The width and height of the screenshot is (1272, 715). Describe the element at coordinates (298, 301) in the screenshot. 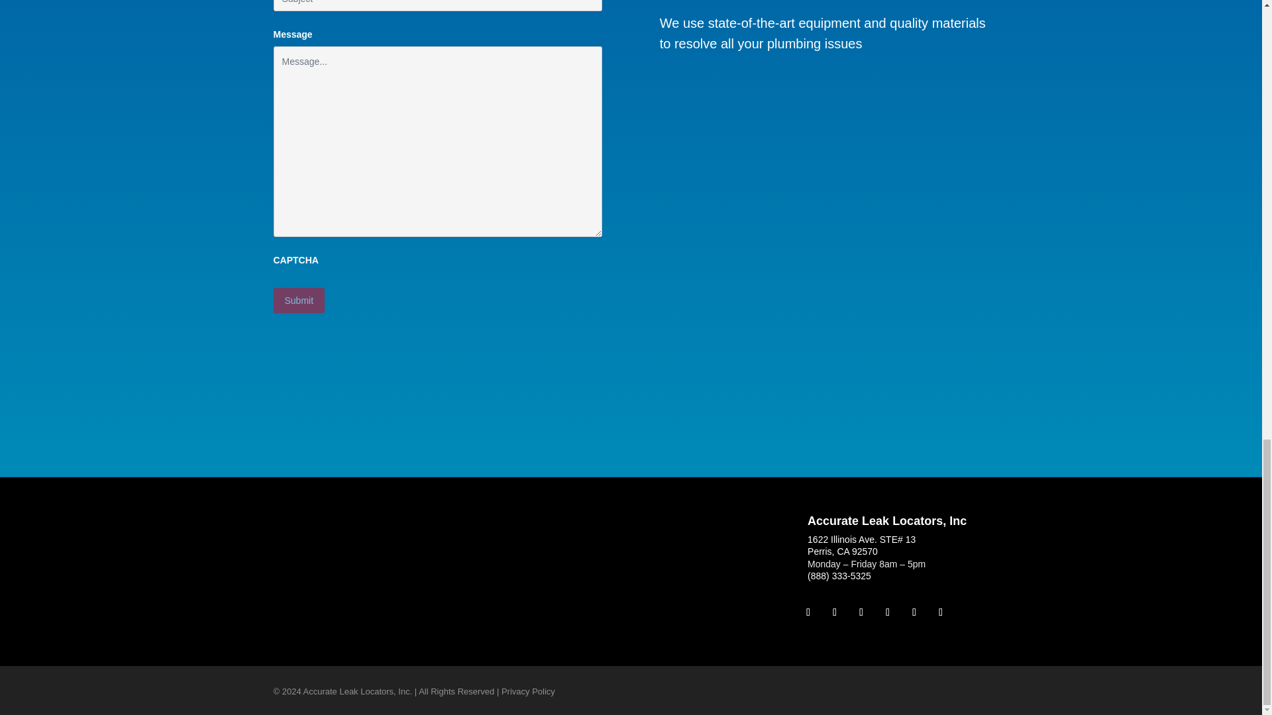

I see `Submit` at that location.